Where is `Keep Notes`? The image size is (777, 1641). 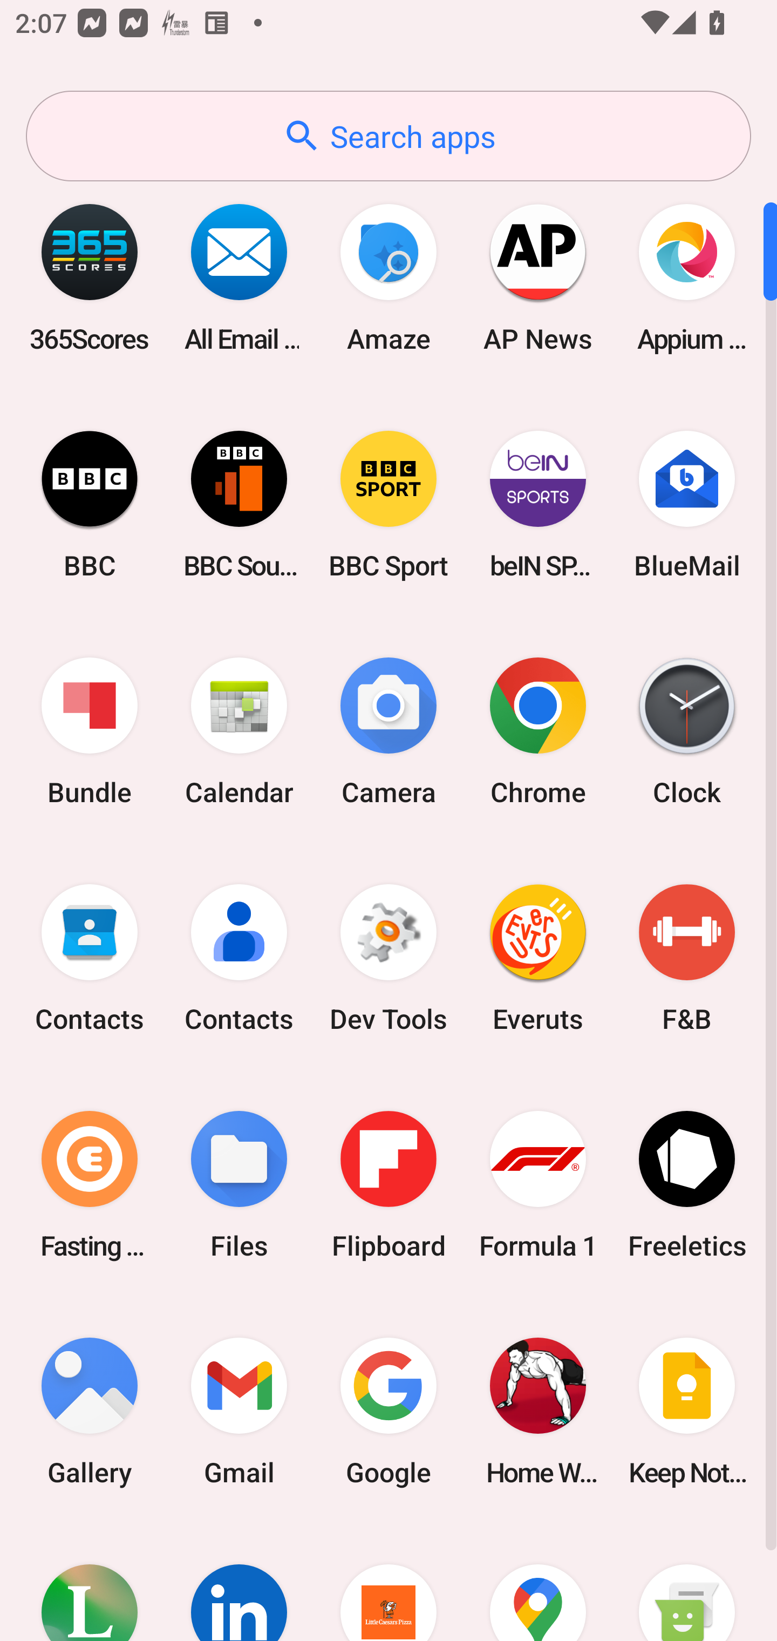 Keep Notes is located at coordinates (687, 1411).